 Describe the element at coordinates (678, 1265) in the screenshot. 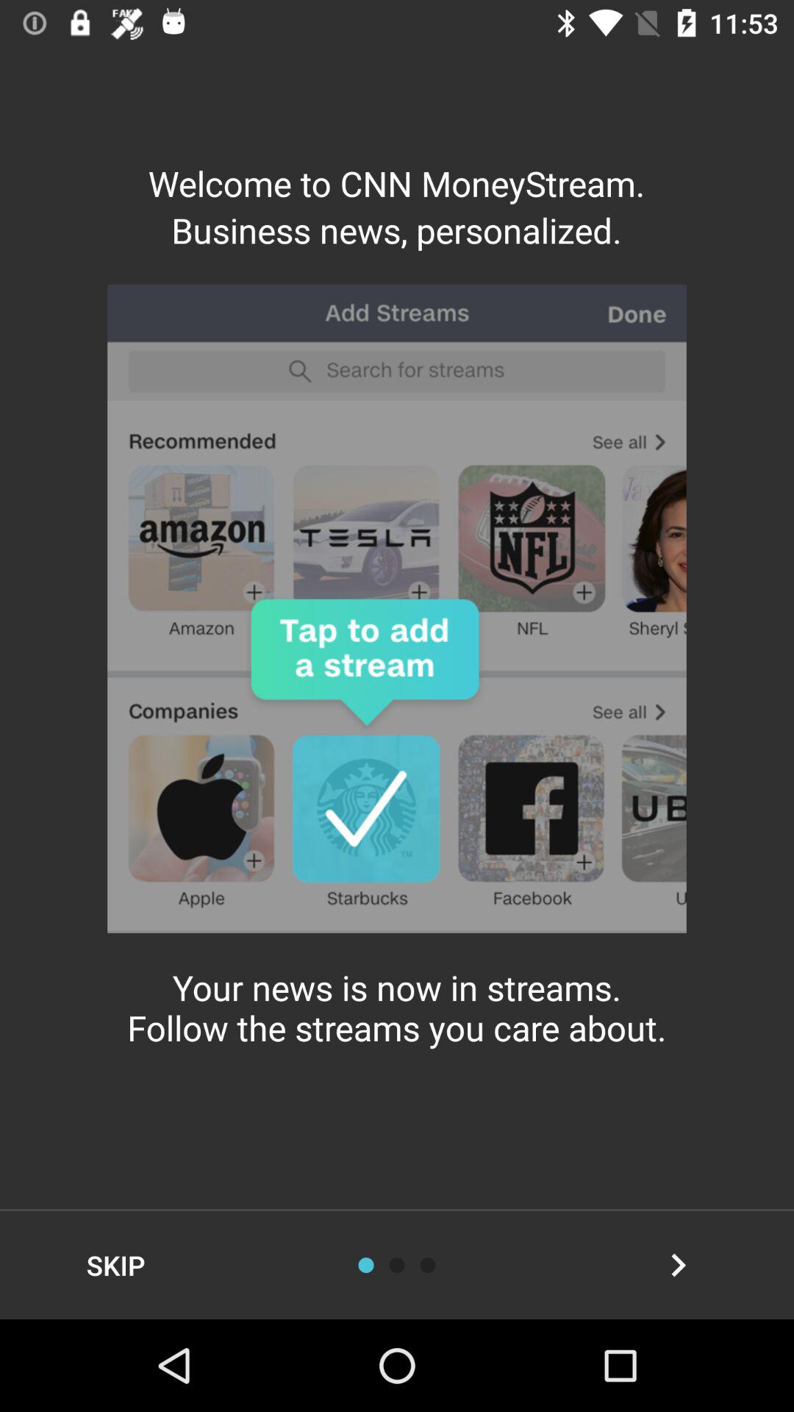

I see `press the item at the bottom right corner` at that location.